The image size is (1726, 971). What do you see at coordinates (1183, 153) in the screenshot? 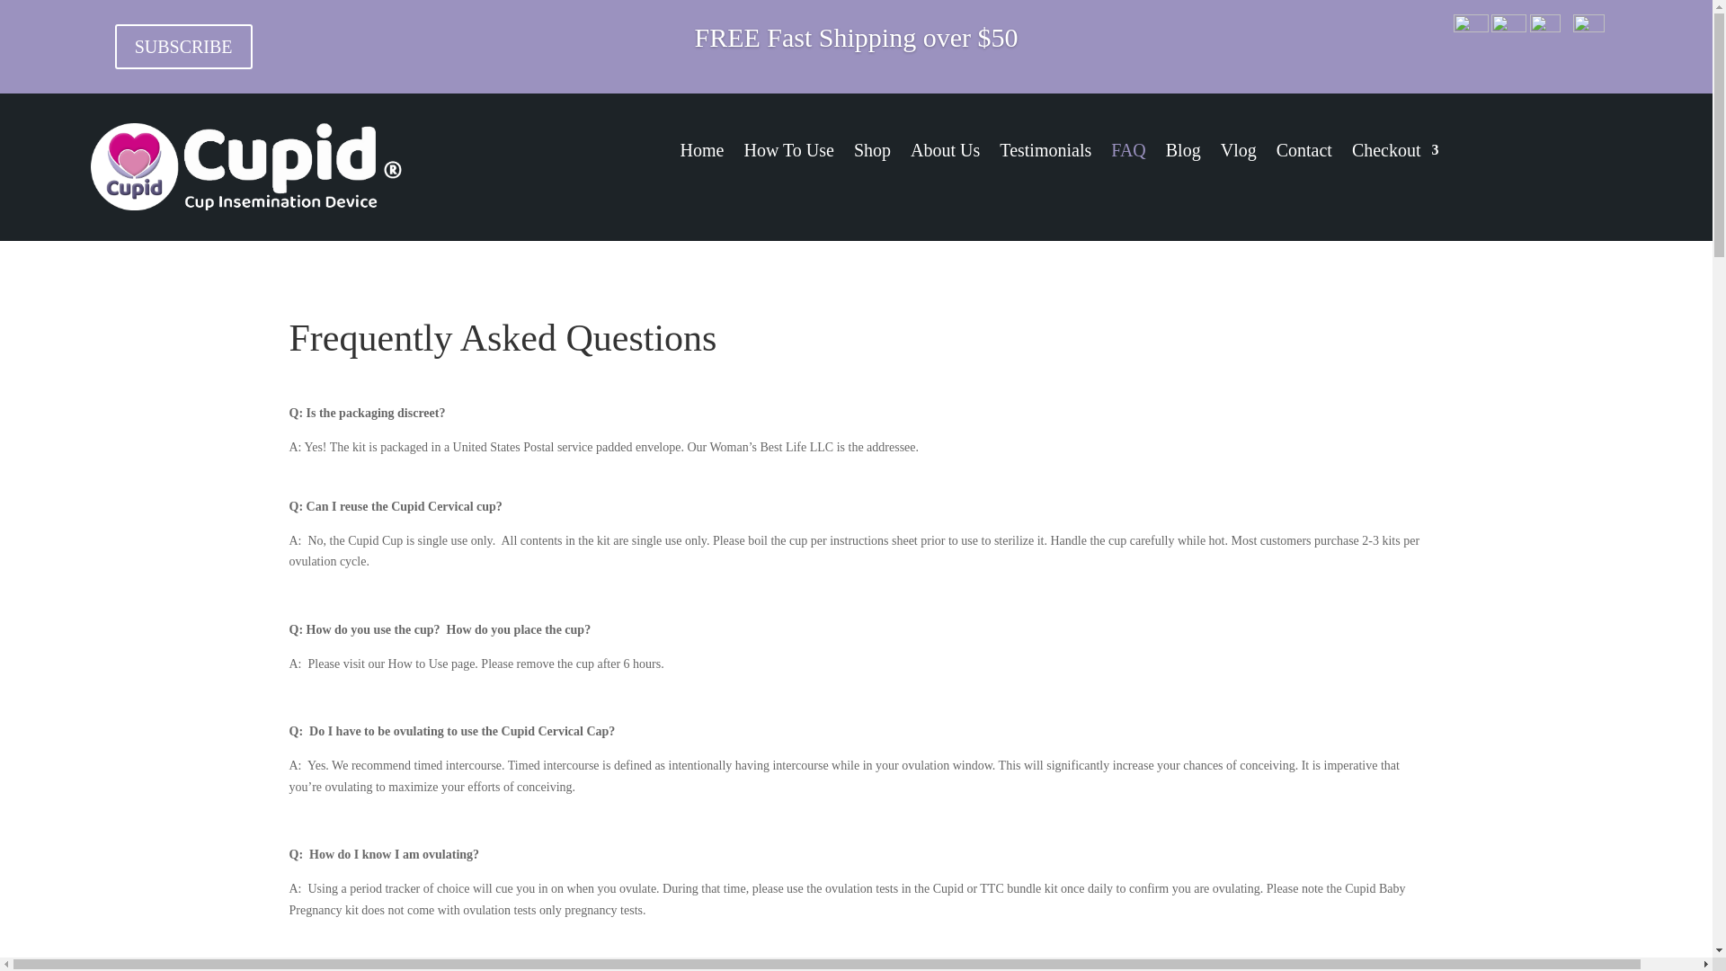
I see `Blog` at bounding box center [1183, 153].